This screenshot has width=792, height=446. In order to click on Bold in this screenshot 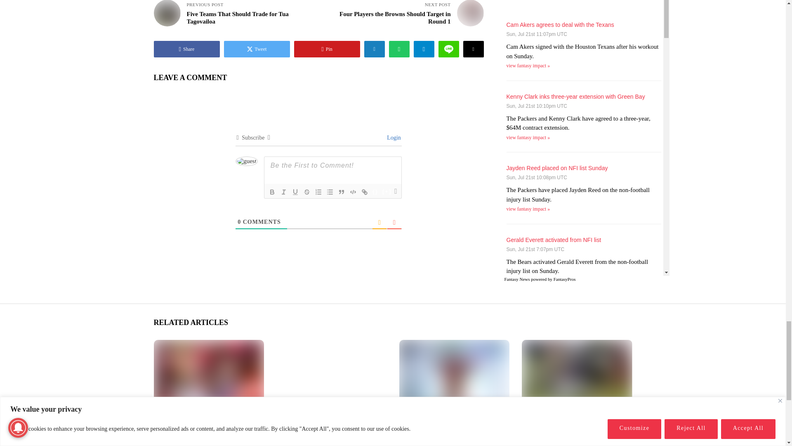, I will do `click(272, 192)`.